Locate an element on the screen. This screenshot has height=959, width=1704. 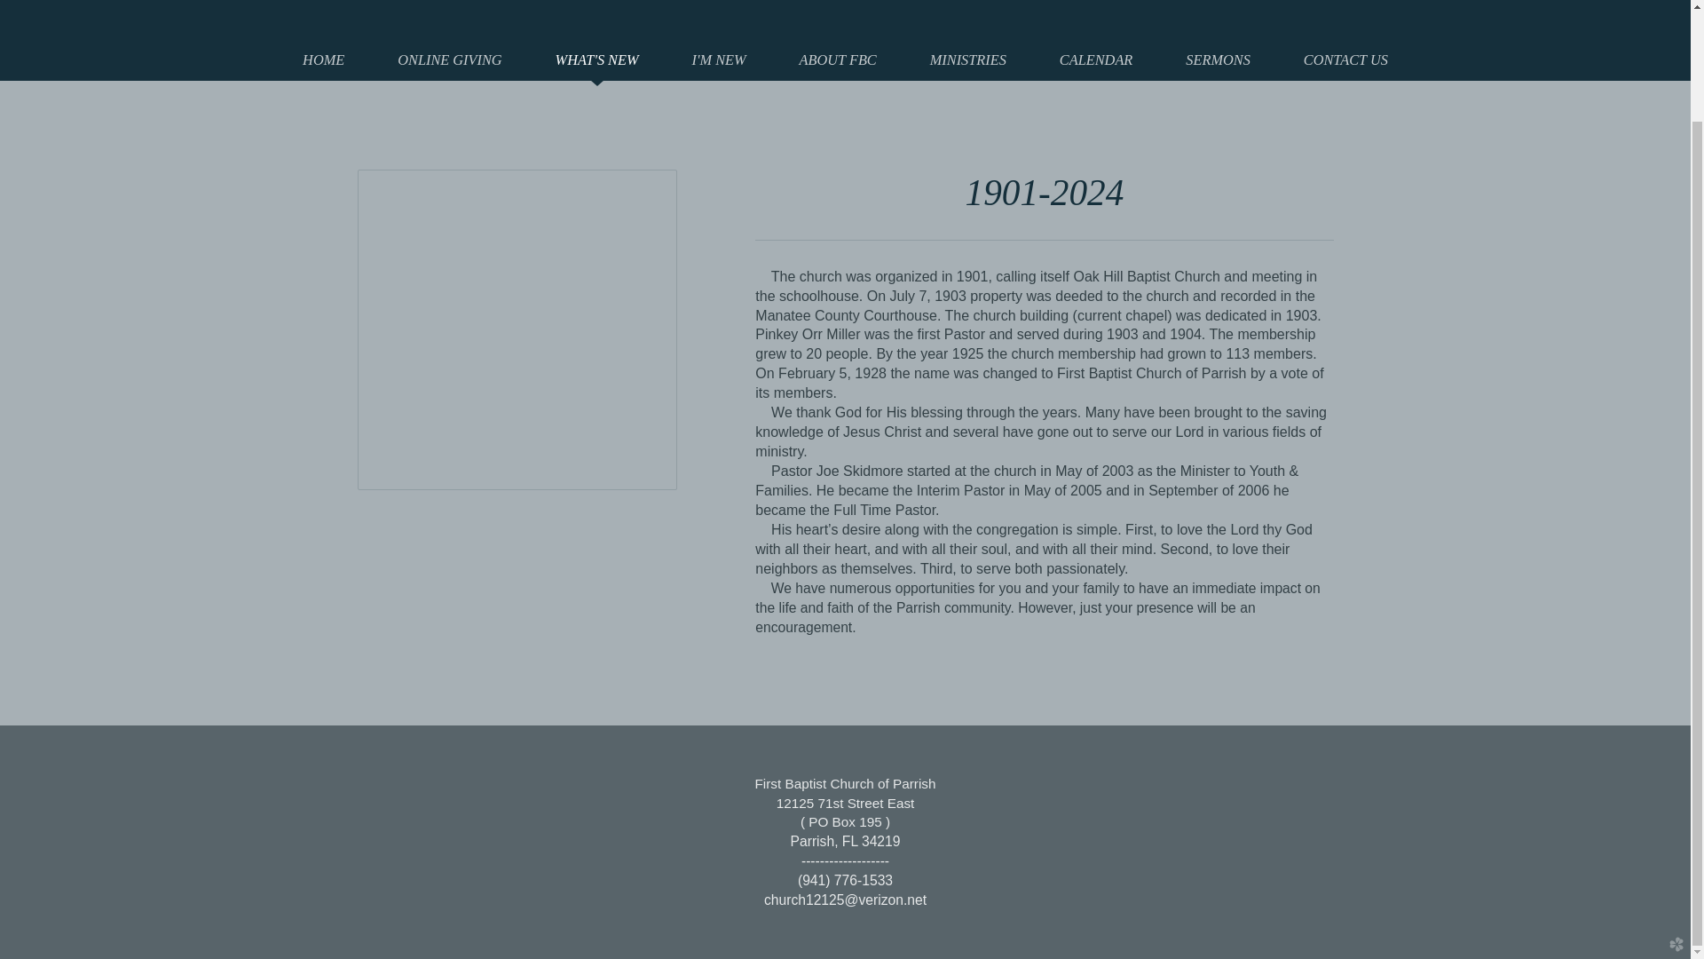
ABOUT FBC is located at coordinates (838, 59).